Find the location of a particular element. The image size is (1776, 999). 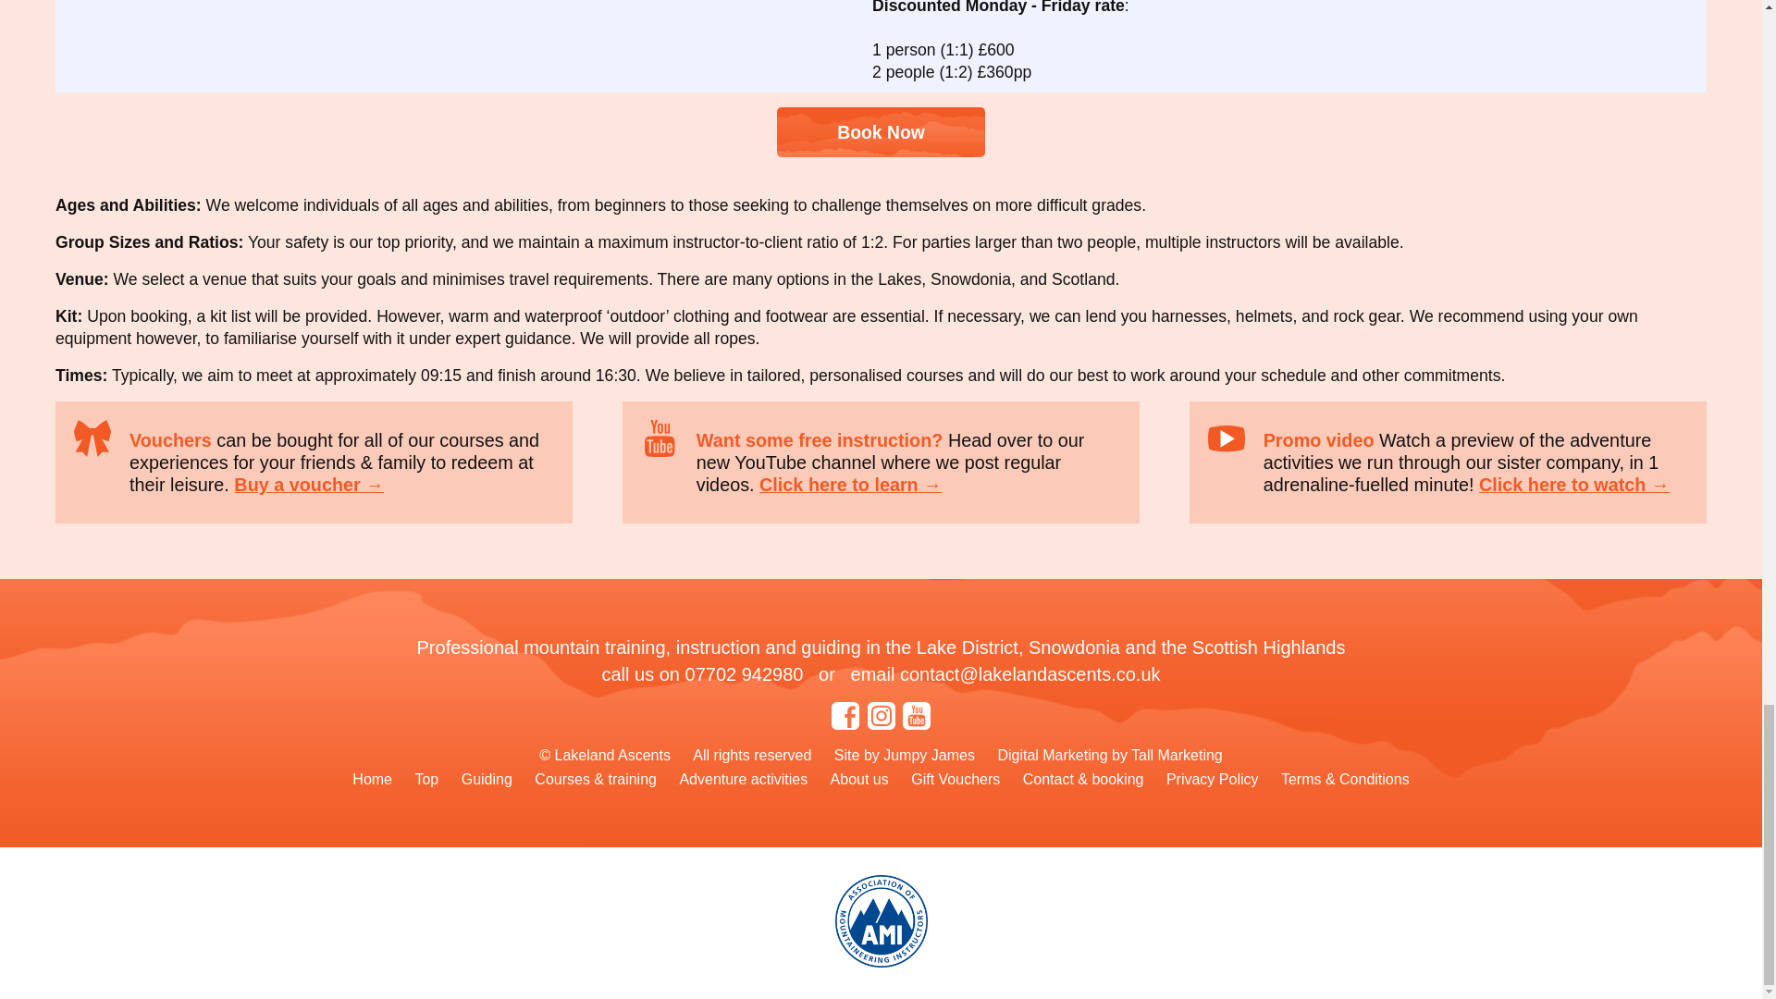

Follow us on Instagram is located at coordinates (881, 716).